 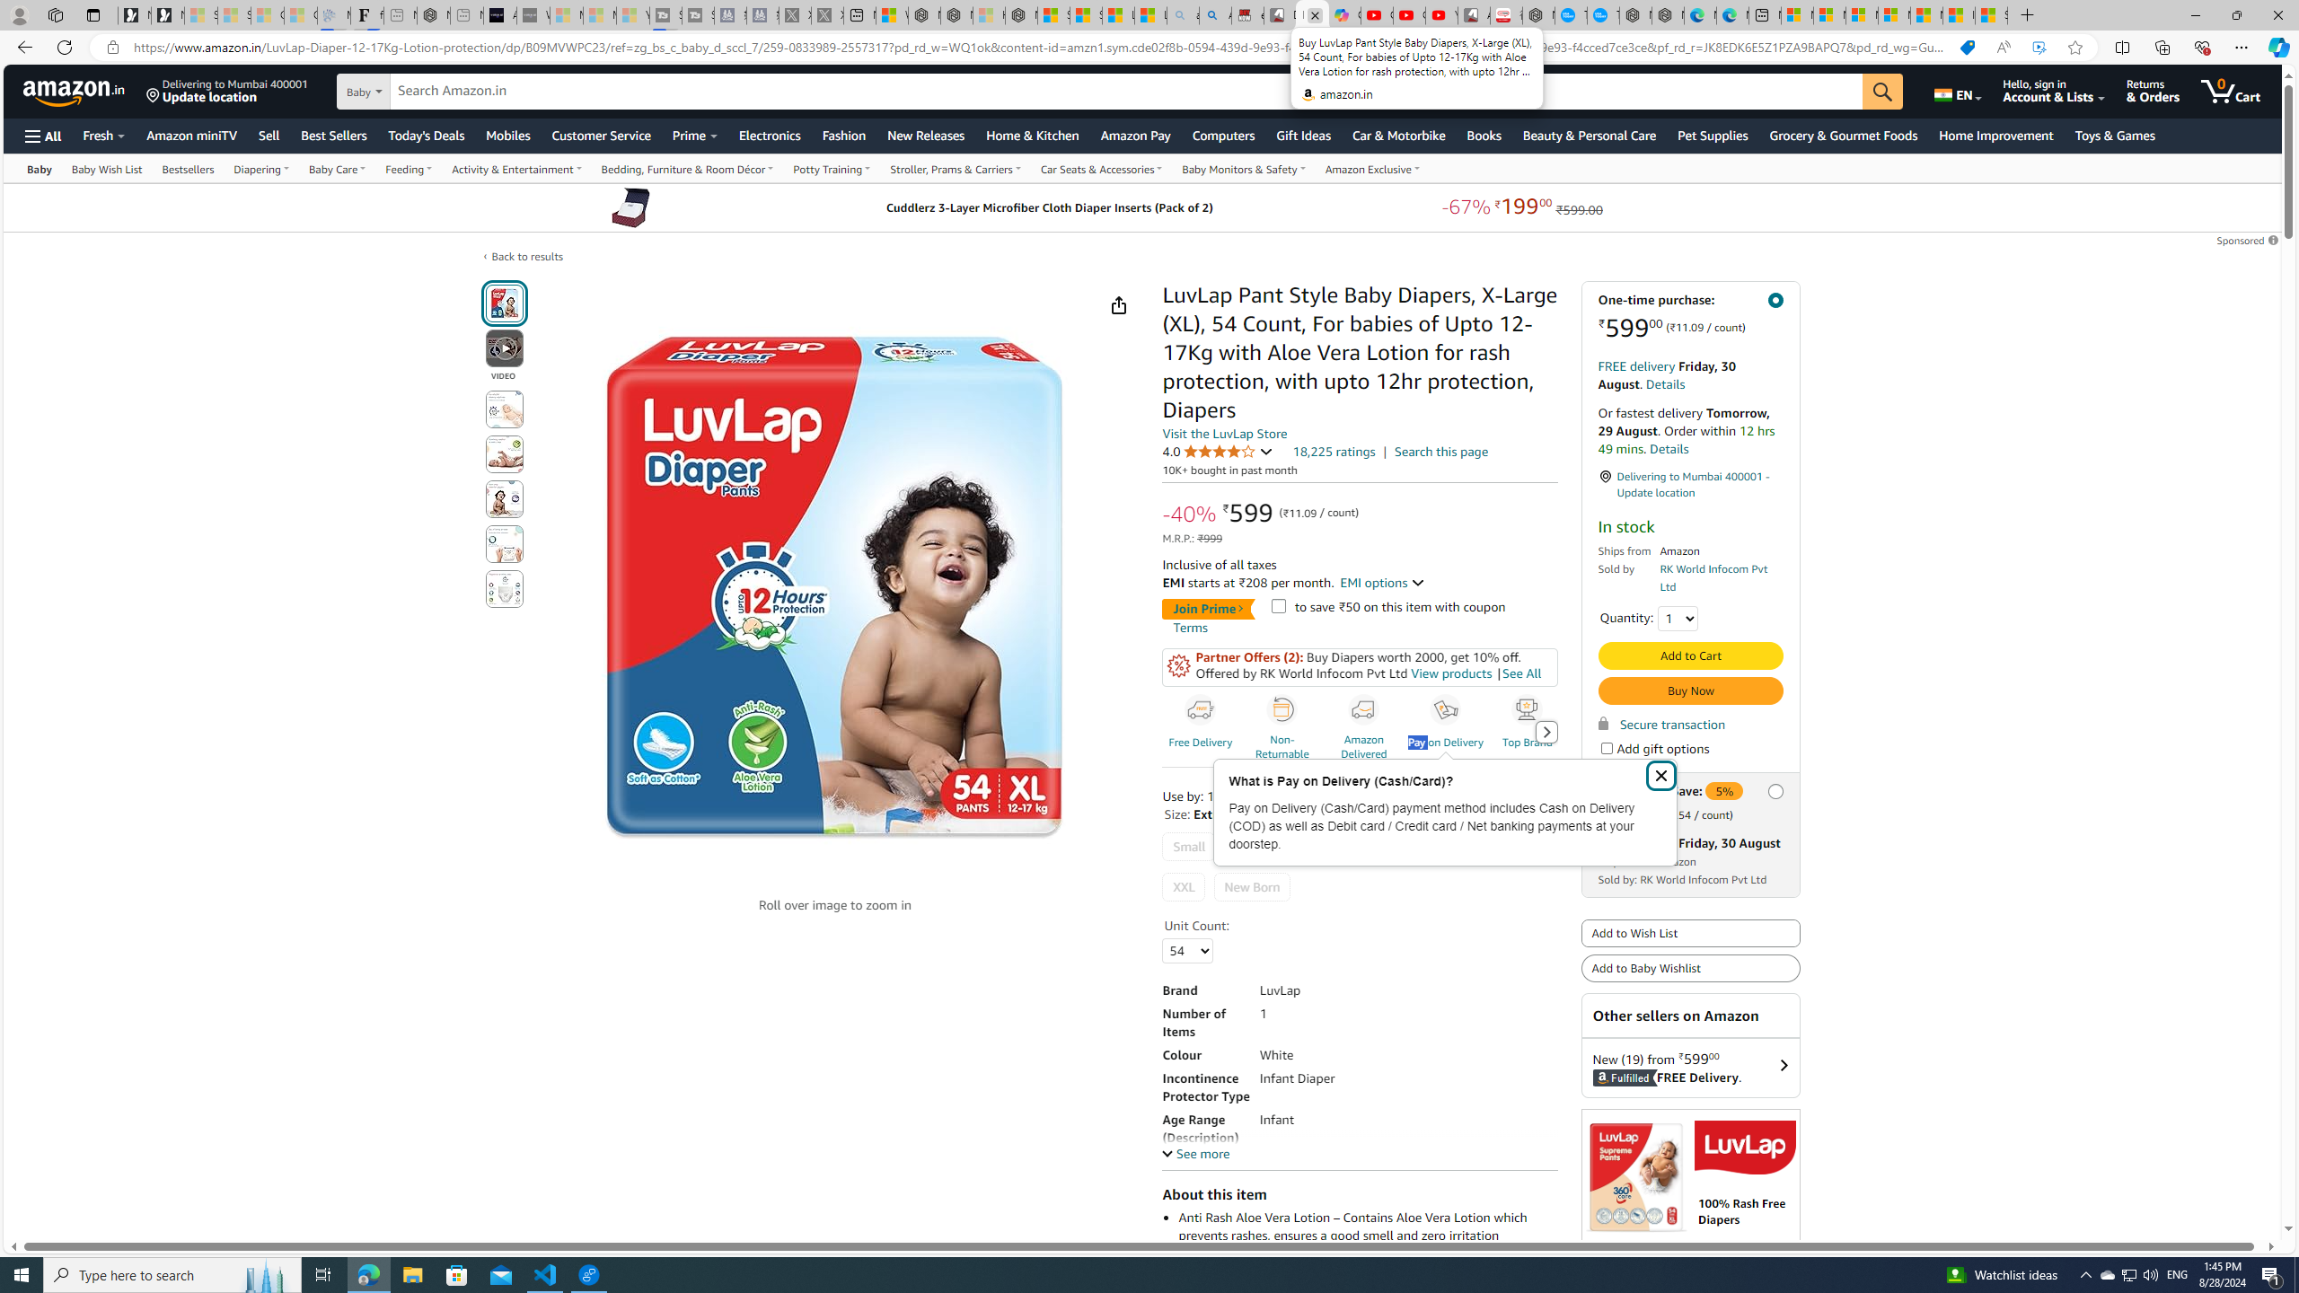 What do you see at coordinates (499, 15) in the screenshot?
I see `AI Voice Changer for PC and Mac - Voice.ai` at bounding box center [499, 15].